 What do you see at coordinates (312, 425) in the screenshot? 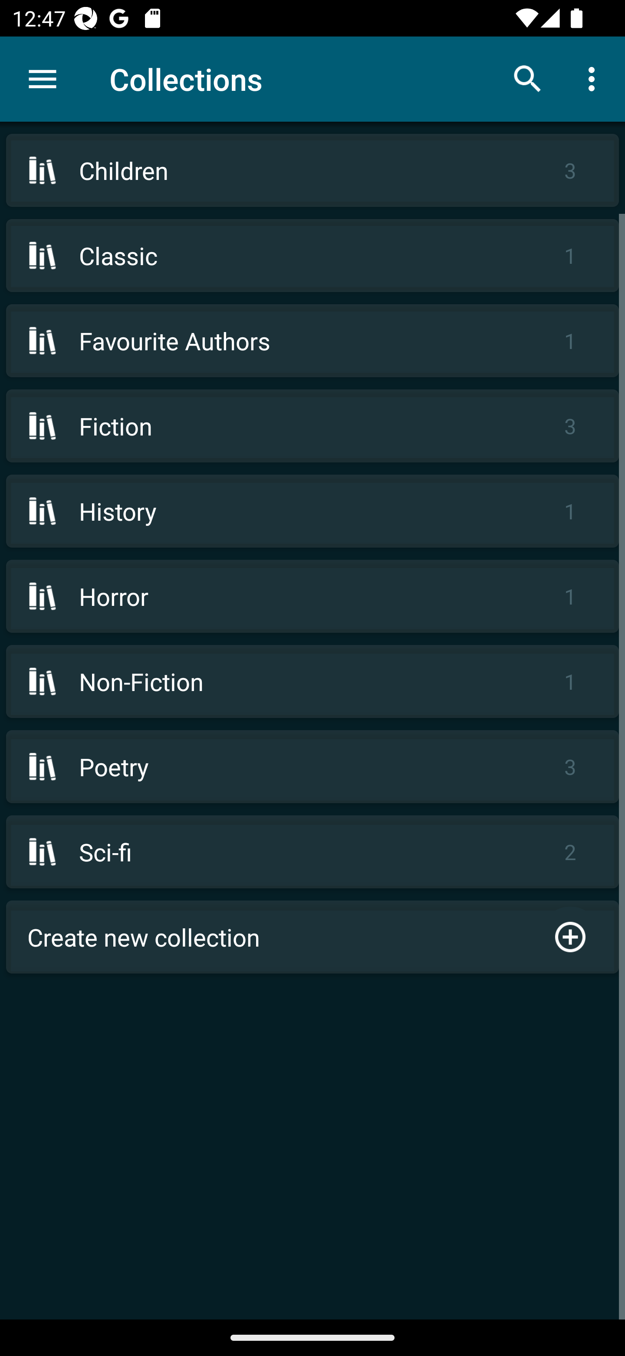
I see `Fiction 3` at bounding box center [312, 425].